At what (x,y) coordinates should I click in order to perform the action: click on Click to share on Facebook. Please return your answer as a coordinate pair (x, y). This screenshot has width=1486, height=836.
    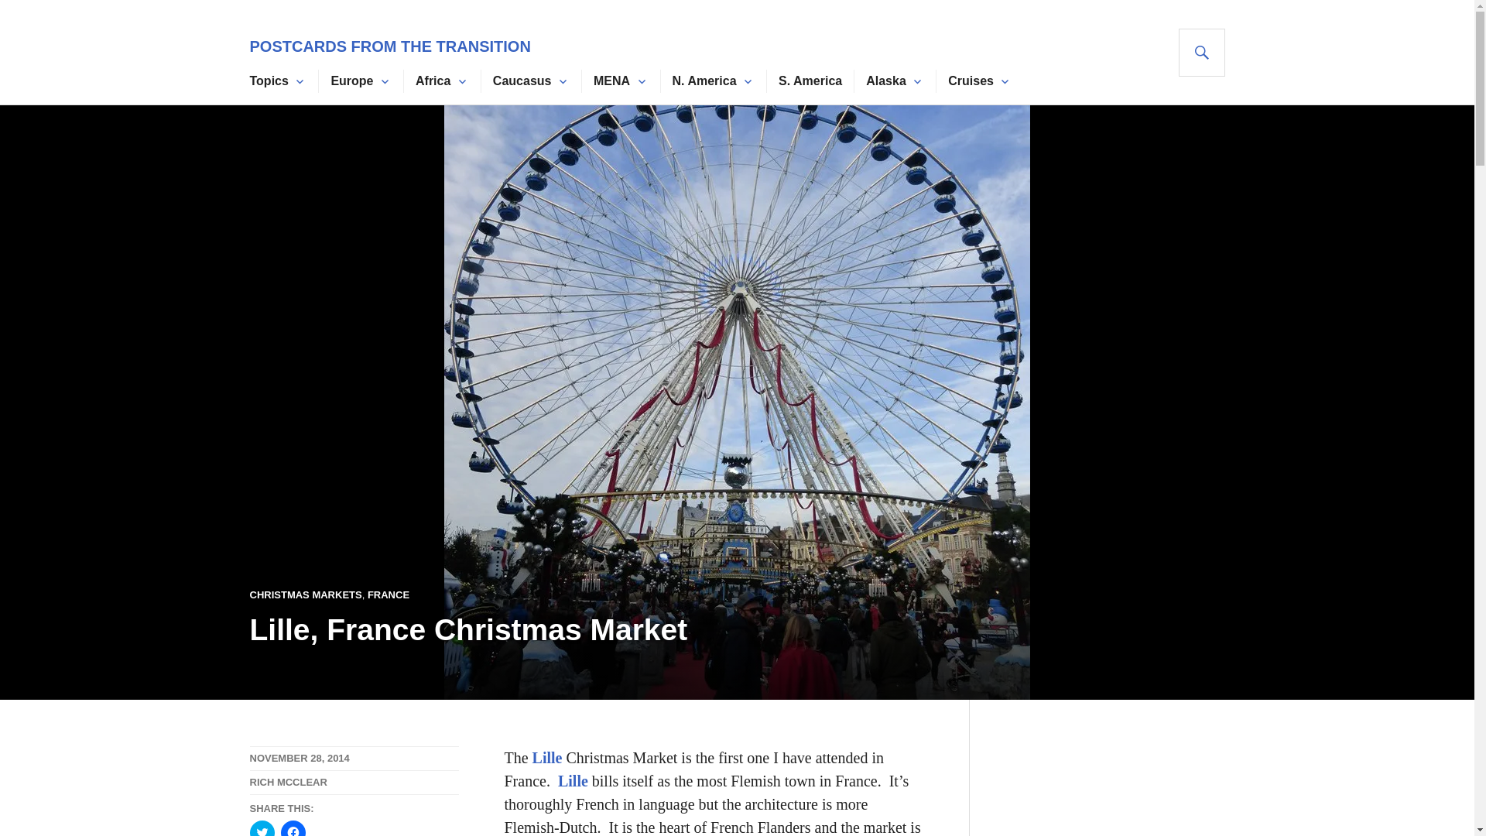
    Looking at the image, I should click on (293, 828).